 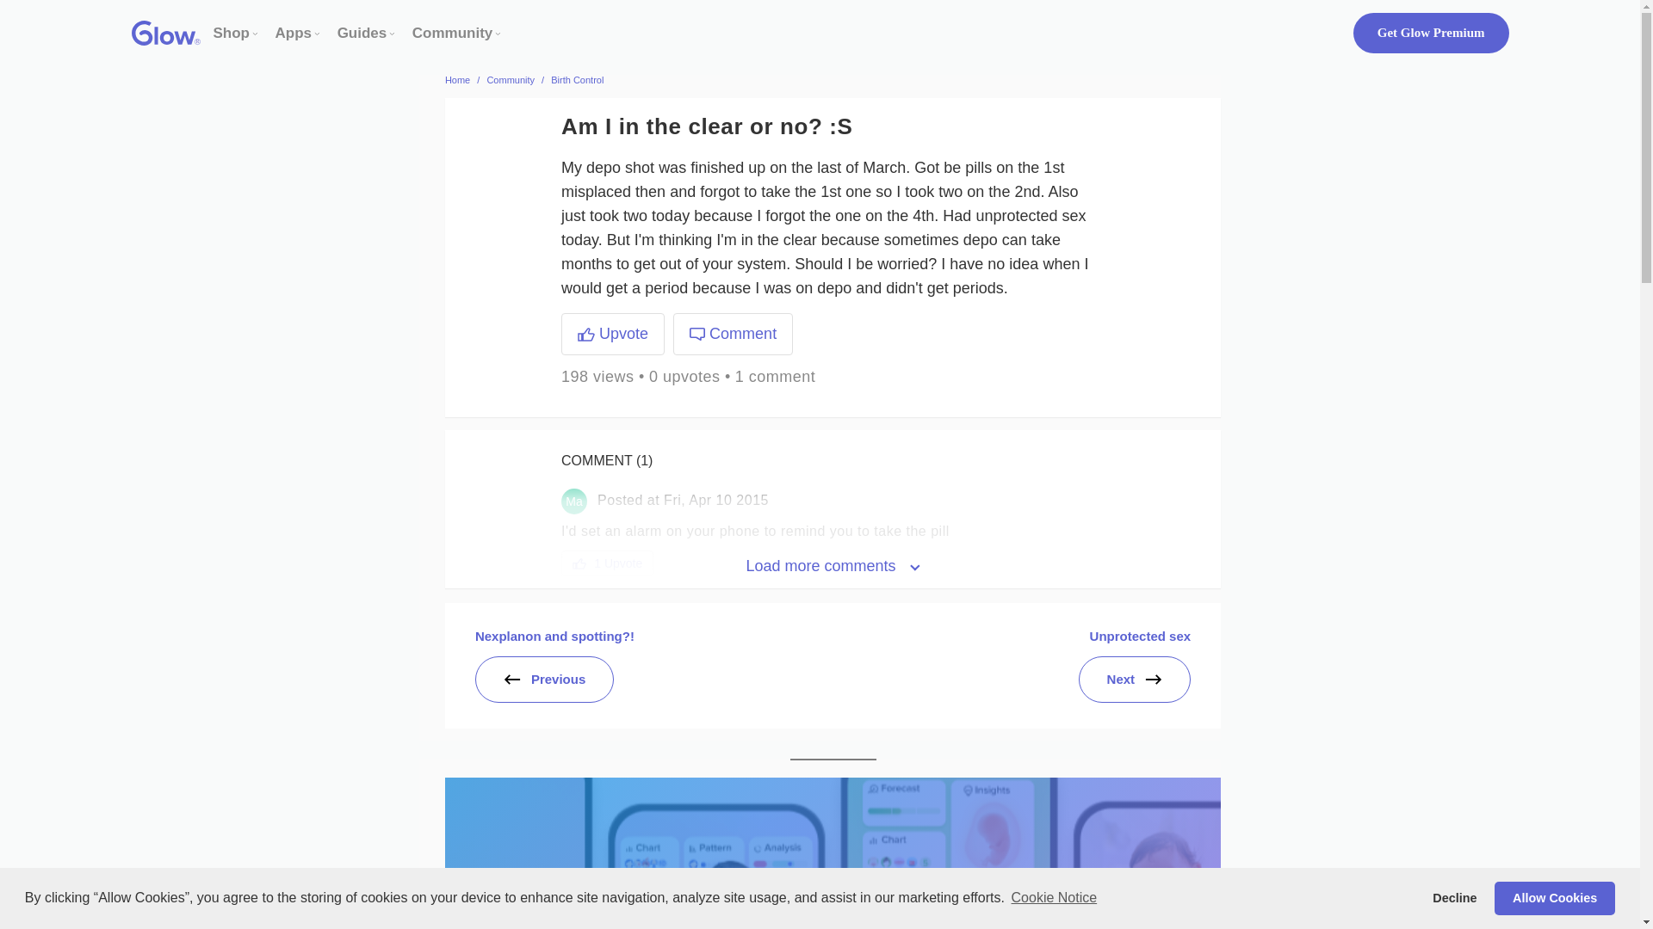 What do you see at coordinates (1054, 898) in the screenshot?
I see `Cookie Notice` at bounding box center [1054, 898].